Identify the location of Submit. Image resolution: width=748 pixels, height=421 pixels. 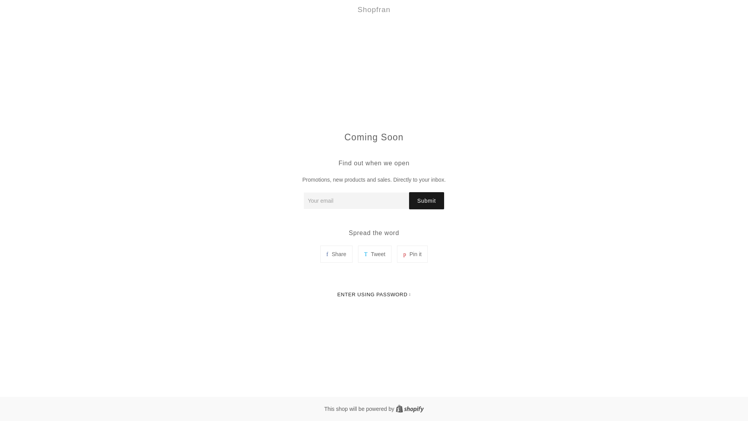
(374, 294).